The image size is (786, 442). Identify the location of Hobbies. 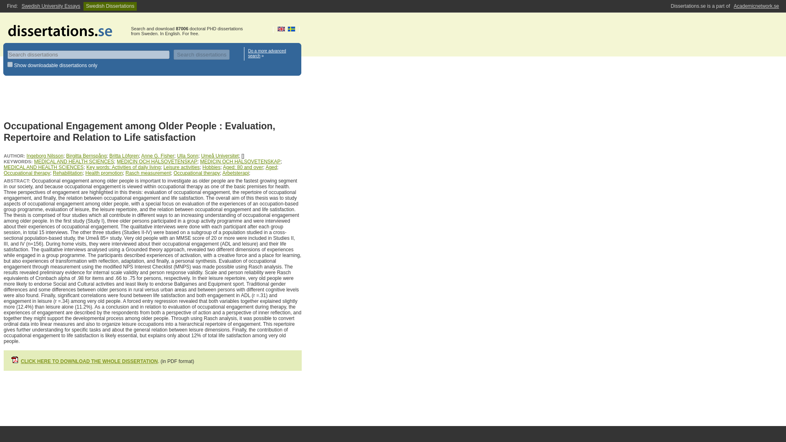
(212, 167).